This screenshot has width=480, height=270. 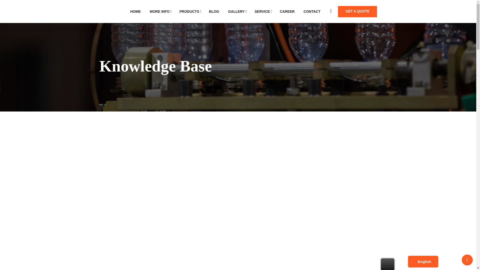 What do you see at coordinates (160, 11) in the screenshot?
I see `MORE INFO` at bounding box center [160, 11].